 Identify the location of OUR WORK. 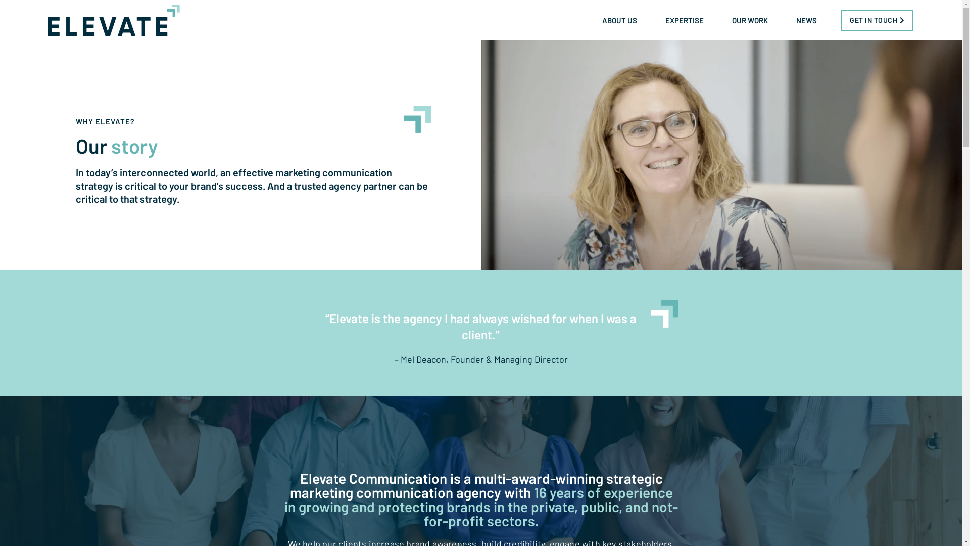
(753, 20).